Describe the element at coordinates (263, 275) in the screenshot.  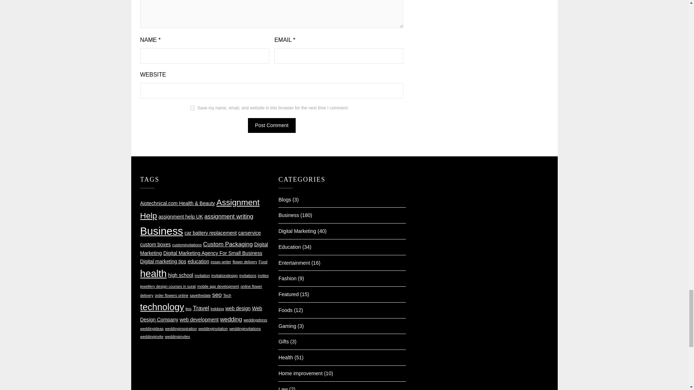
I see `invites` at that location.